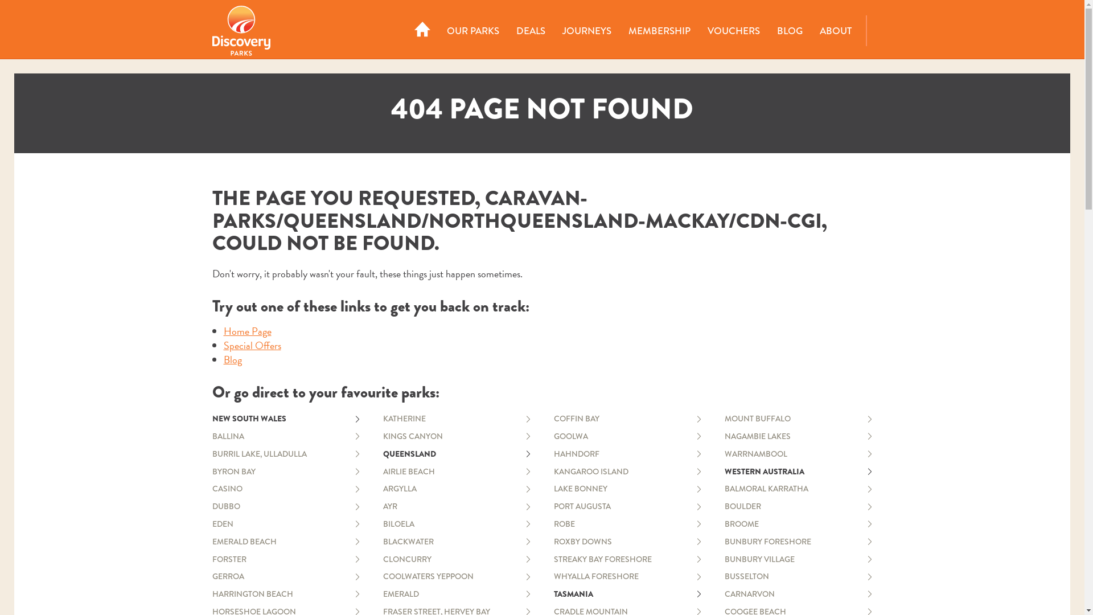  What do you see at coordinates (286, 506) in the screenshot?
I see `DUBBO` at bounding box center [286, 506].